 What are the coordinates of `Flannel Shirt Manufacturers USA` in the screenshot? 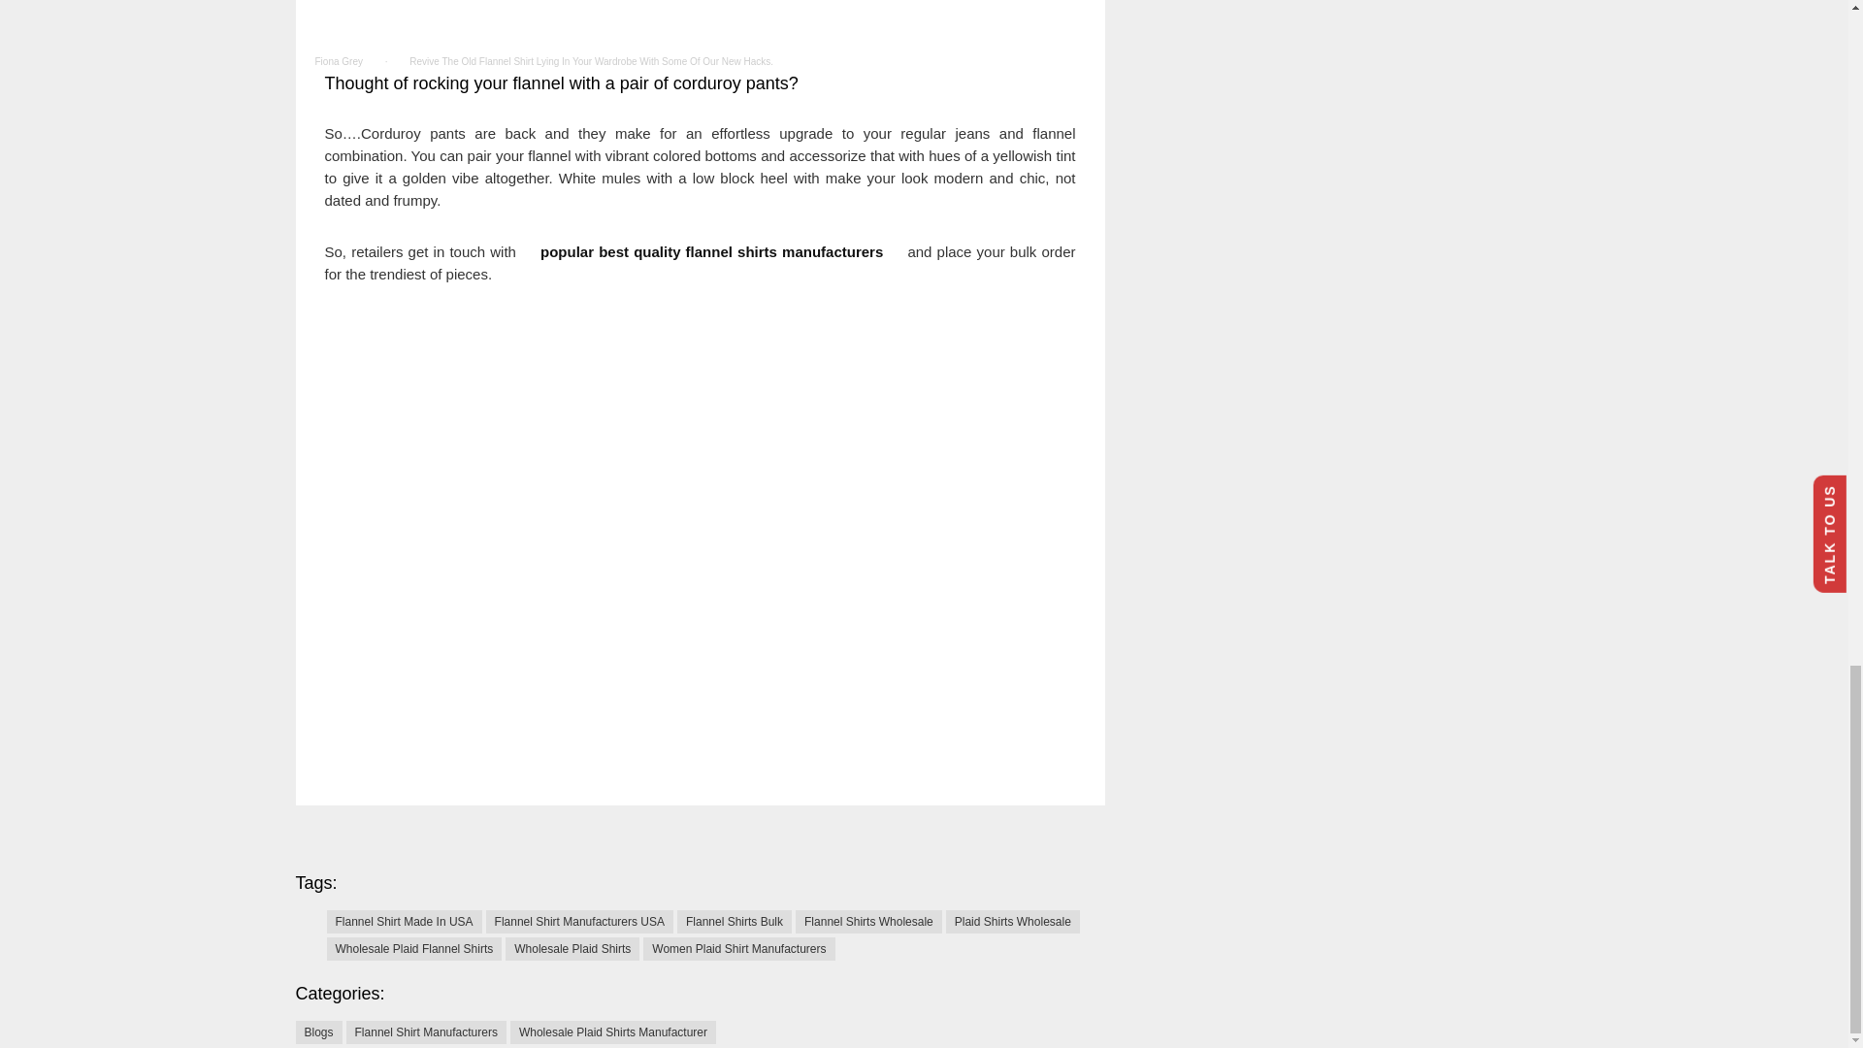 It's located at (579, 922).